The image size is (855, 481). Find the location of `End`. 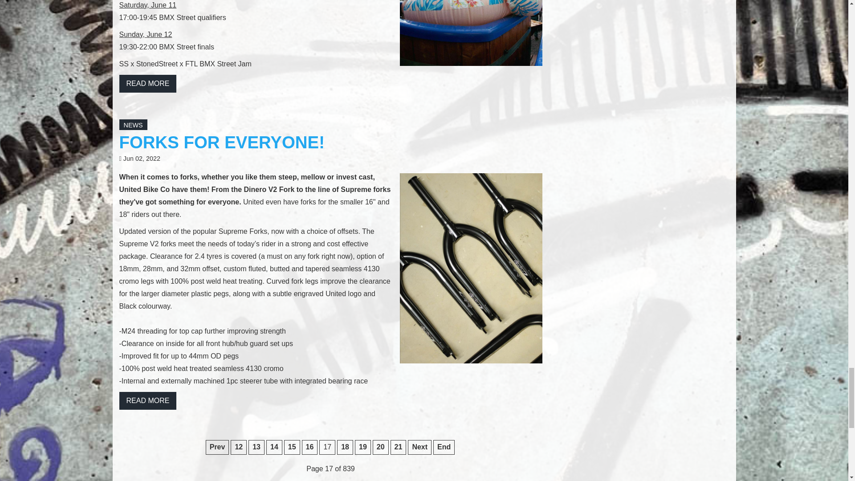

End is located at coordinates (444, 447).